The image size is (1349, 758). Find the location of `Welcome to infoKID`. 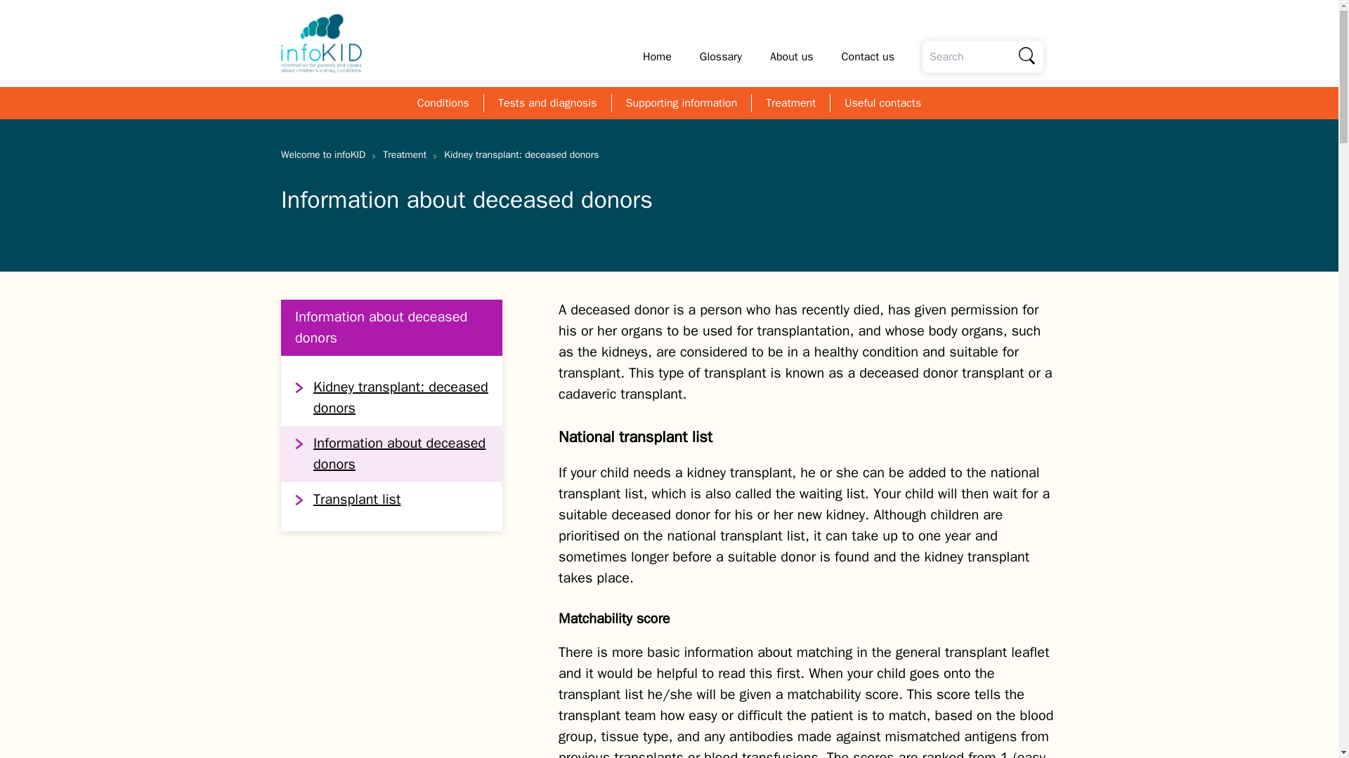

Welcome to infoKID is located at coordinates (328, 154).